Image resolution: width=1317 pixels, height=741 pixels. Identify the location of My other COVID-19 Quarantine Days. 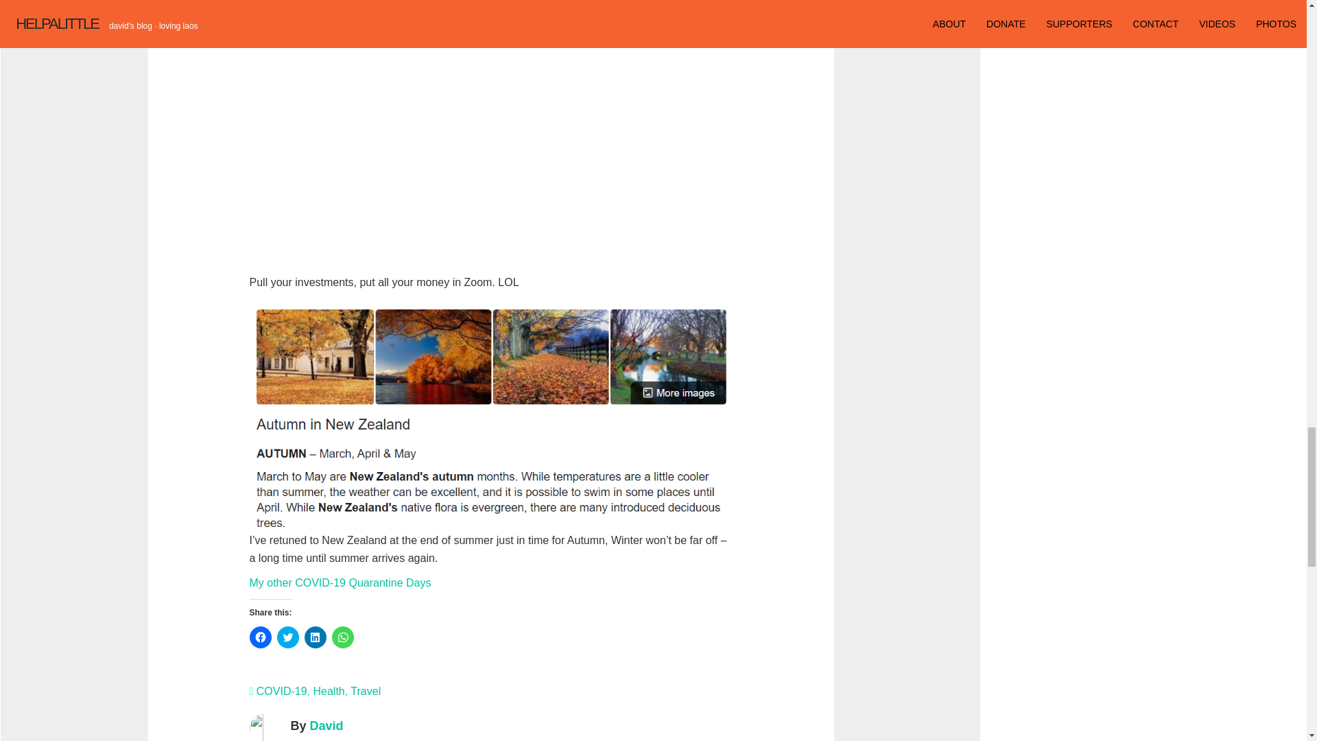
(340, 583).